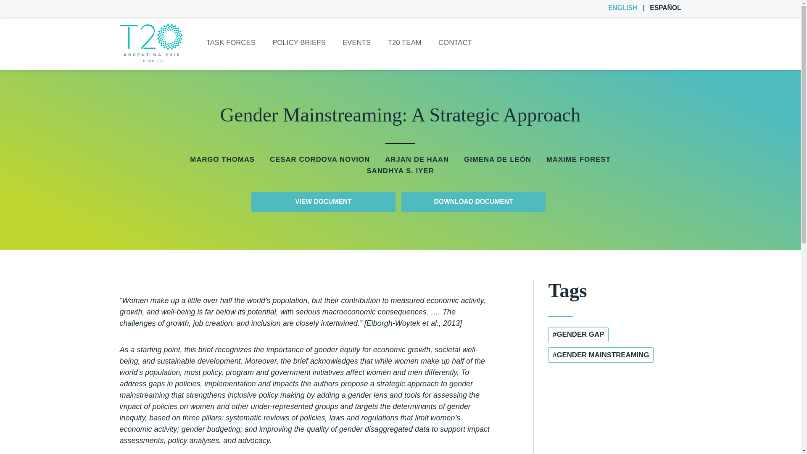 Image resolution: width=807 pixels, height=454 pixels. Describe the element at coordinates (356, 43) in the screenshot. I see `EVENTS` at that location.